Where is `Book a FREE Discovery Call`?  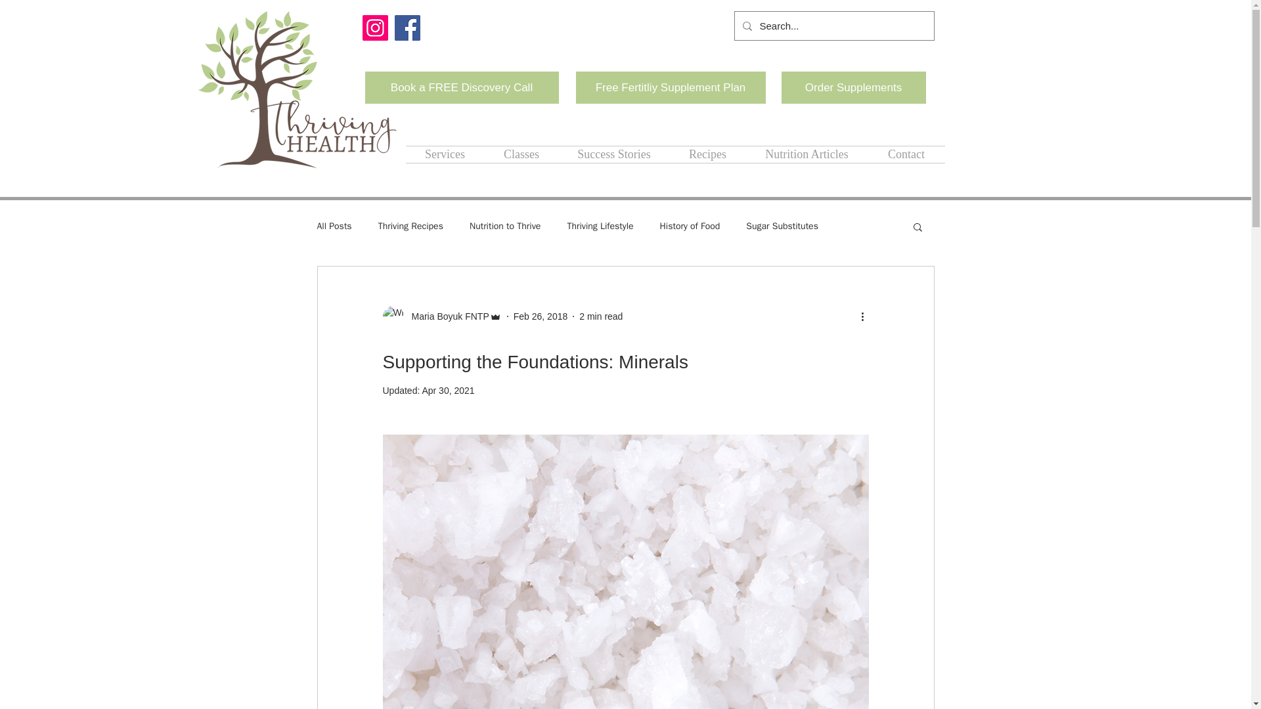
Book a FREE Discovery Call is located at coordinates (462, 87).